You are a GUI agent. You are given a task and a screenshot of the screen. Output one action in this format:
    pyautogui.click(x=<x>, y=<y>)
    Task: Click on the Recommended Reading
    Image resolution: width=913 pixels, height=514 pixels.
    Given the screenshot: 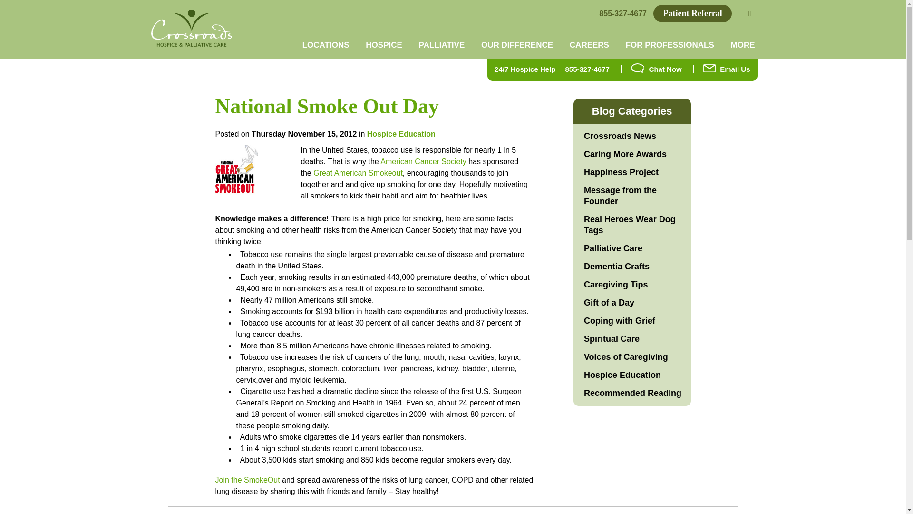 What is the action you would take?
    pyautogui.click(x=632, y=393)
    